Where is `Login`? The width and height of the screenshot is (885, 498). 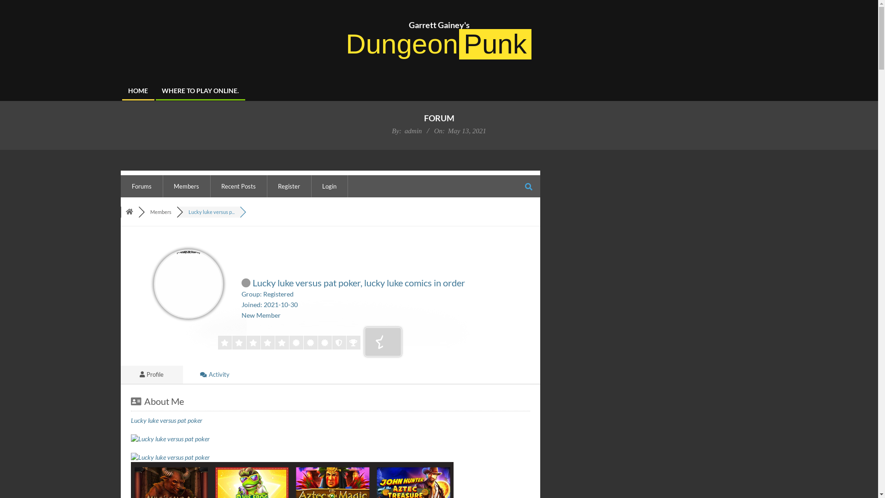 Login is located at coordinates (329, 186).